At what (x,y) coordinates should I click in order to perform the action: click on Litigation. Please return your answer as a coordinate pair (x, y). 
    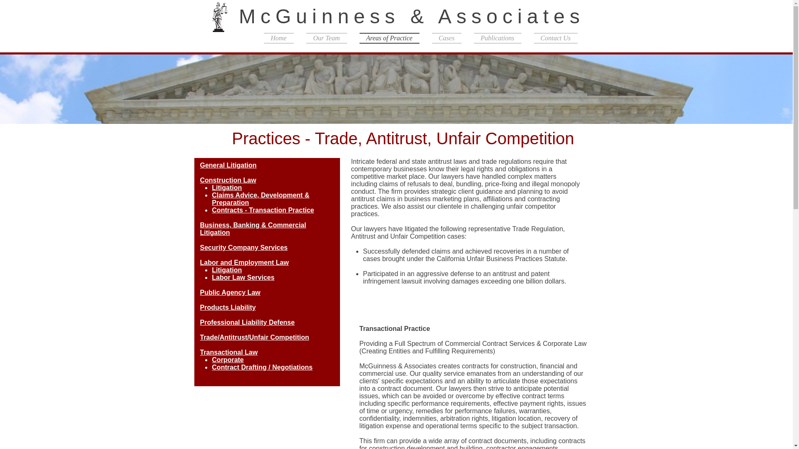
    Looking at the image, I should click on (227, 187).